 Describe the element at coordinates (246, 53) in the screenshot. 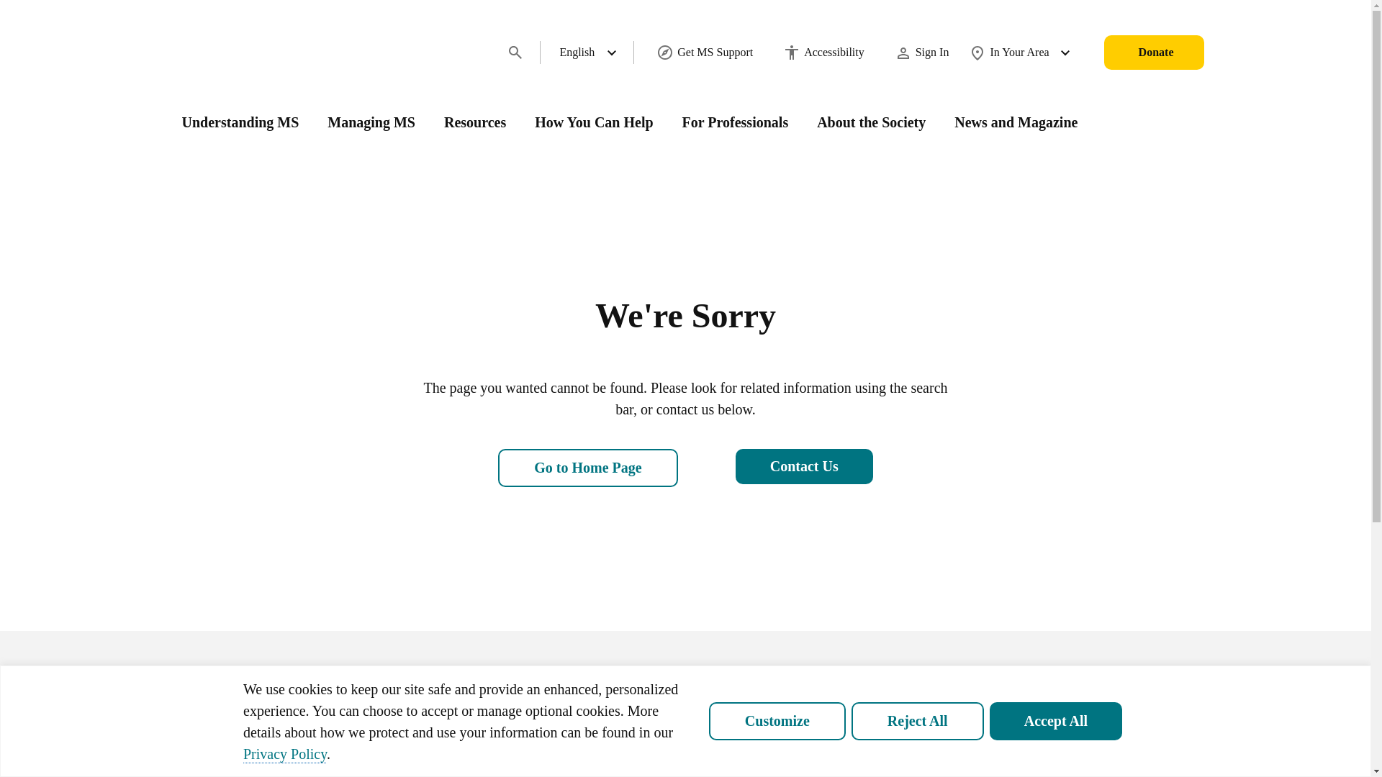

I see `National Multiple Sclerosis Society Logo` at that location.